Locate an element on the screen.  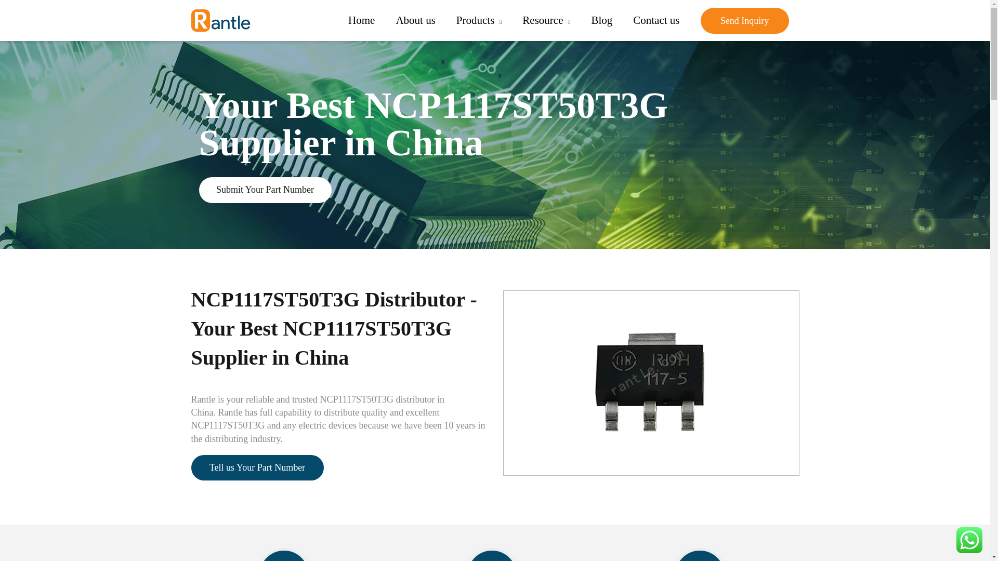
About us is located at coordinates (415, 20).